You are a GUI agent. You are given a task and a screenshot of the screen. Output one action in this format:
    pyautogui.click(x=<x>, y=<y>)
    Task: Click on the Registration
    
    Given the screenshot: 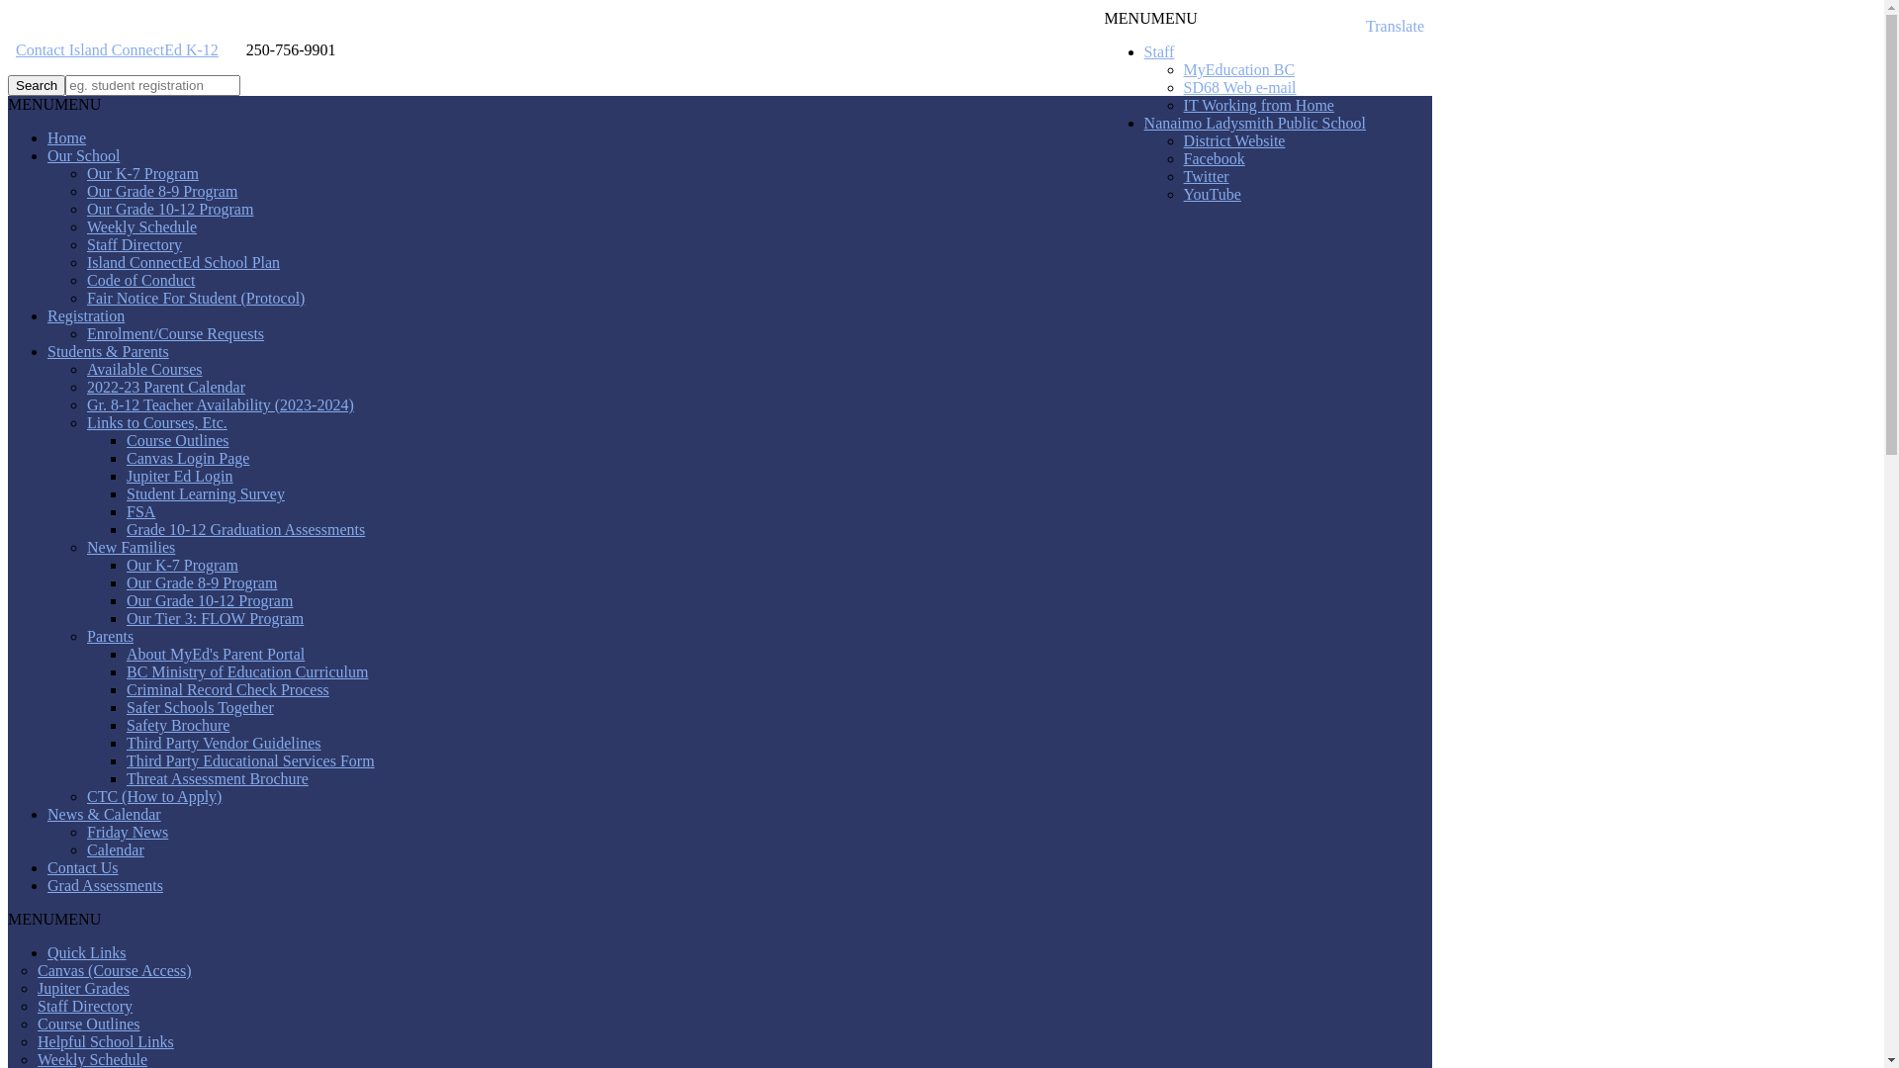 What is the action you would take?
    pyautogui.click(x=86, y=316)
    